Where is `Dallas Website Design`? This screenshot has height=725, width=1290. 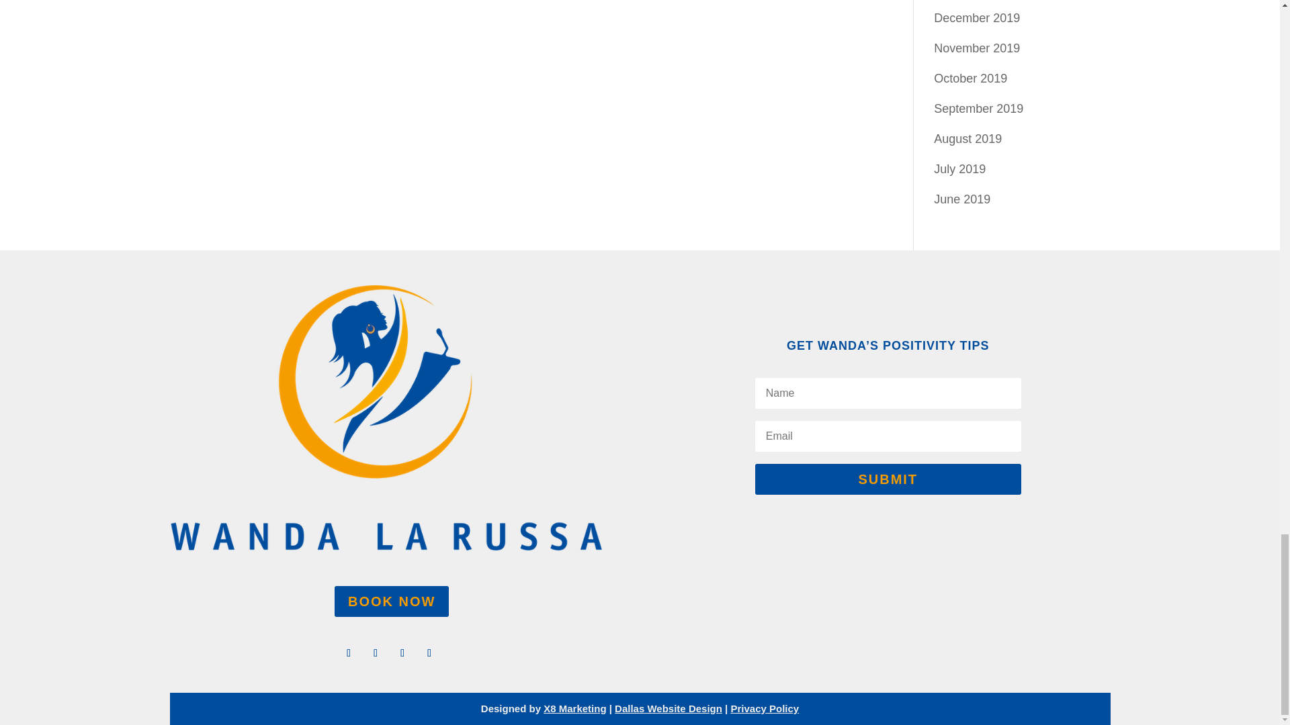
Dallas Website Design is located at coordinates (669, 708).